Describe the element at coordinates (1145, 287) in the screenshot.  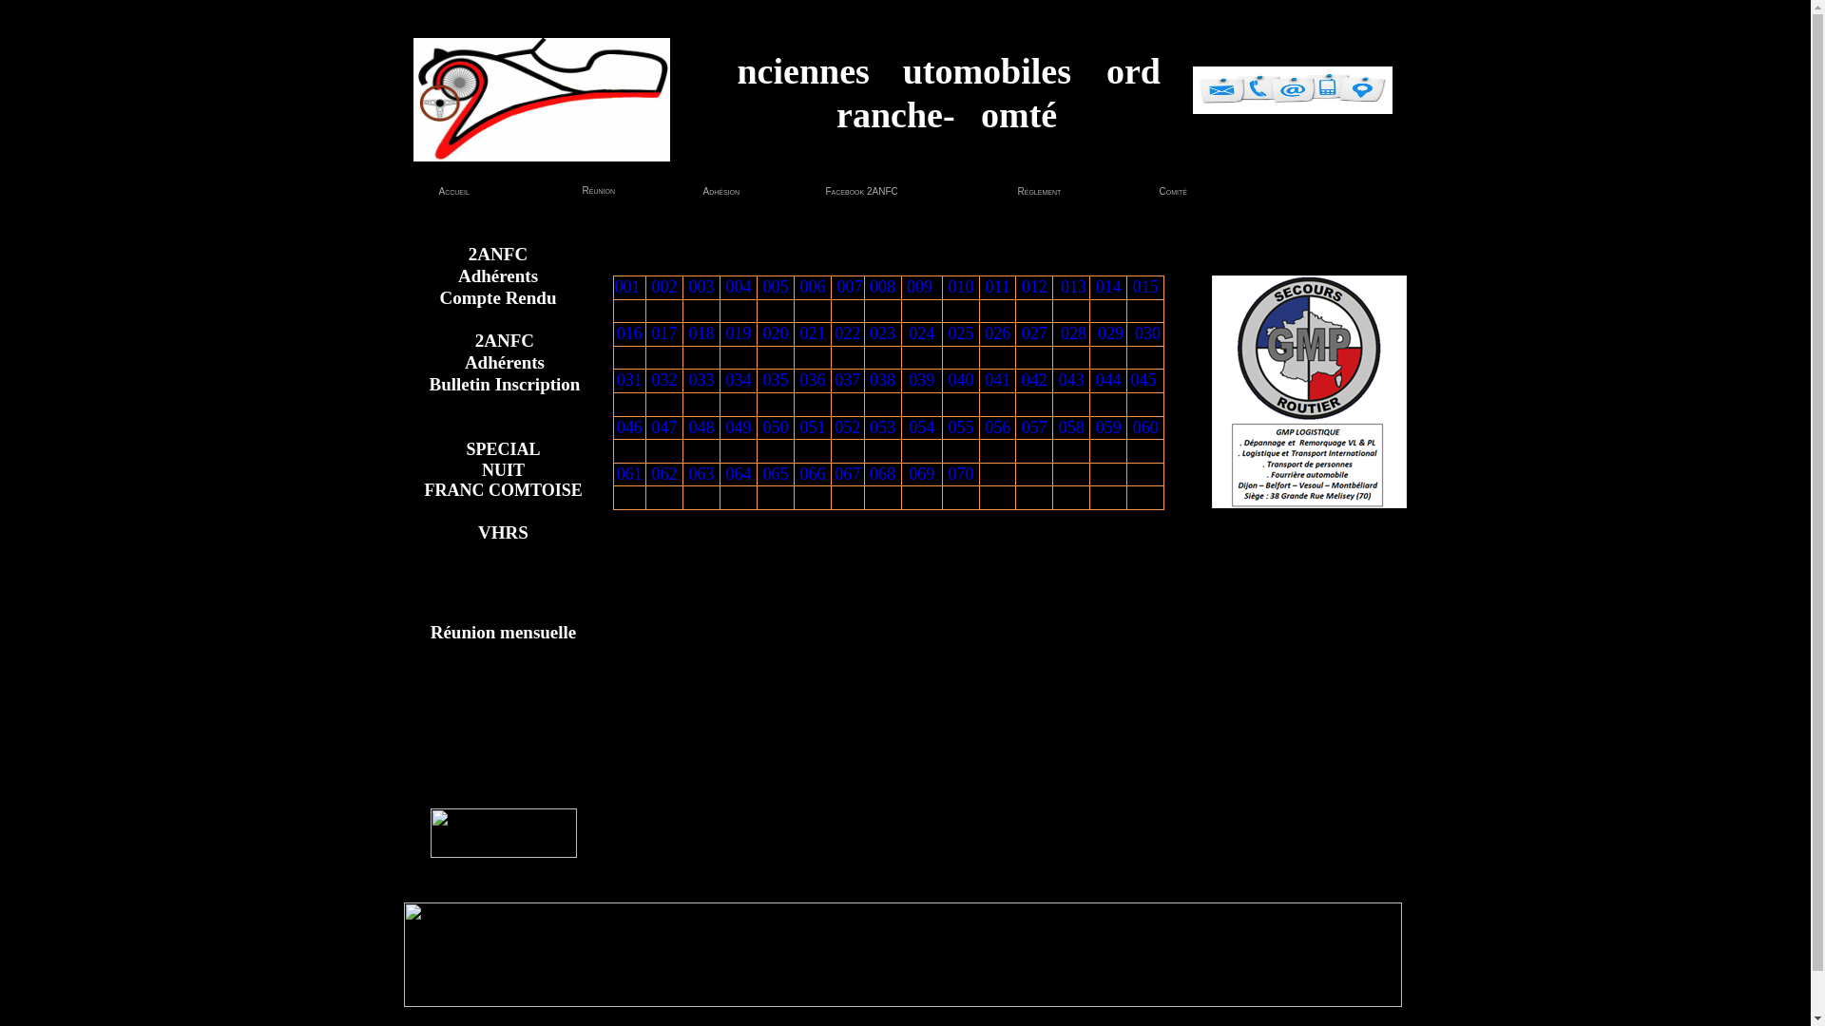
I see ` 015 ` at that location.